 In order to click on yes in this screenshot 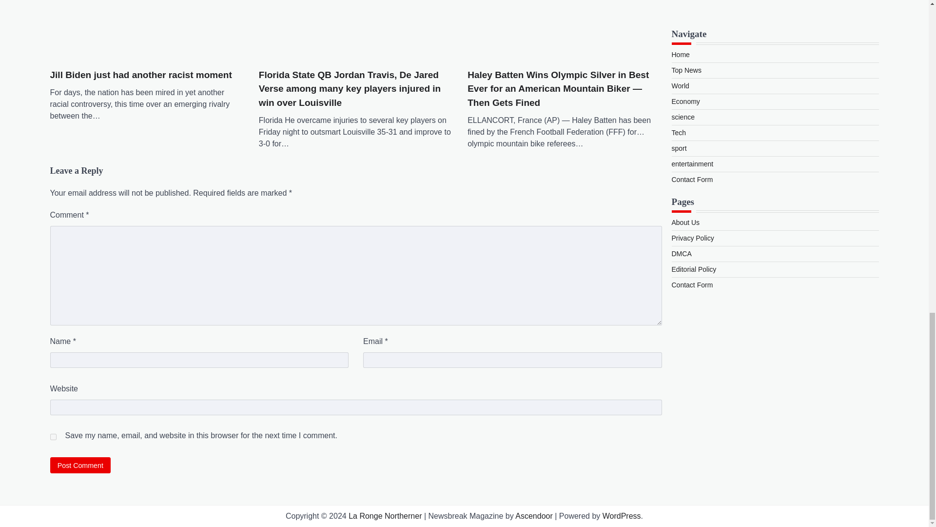, I will do `click(53, 436)`.